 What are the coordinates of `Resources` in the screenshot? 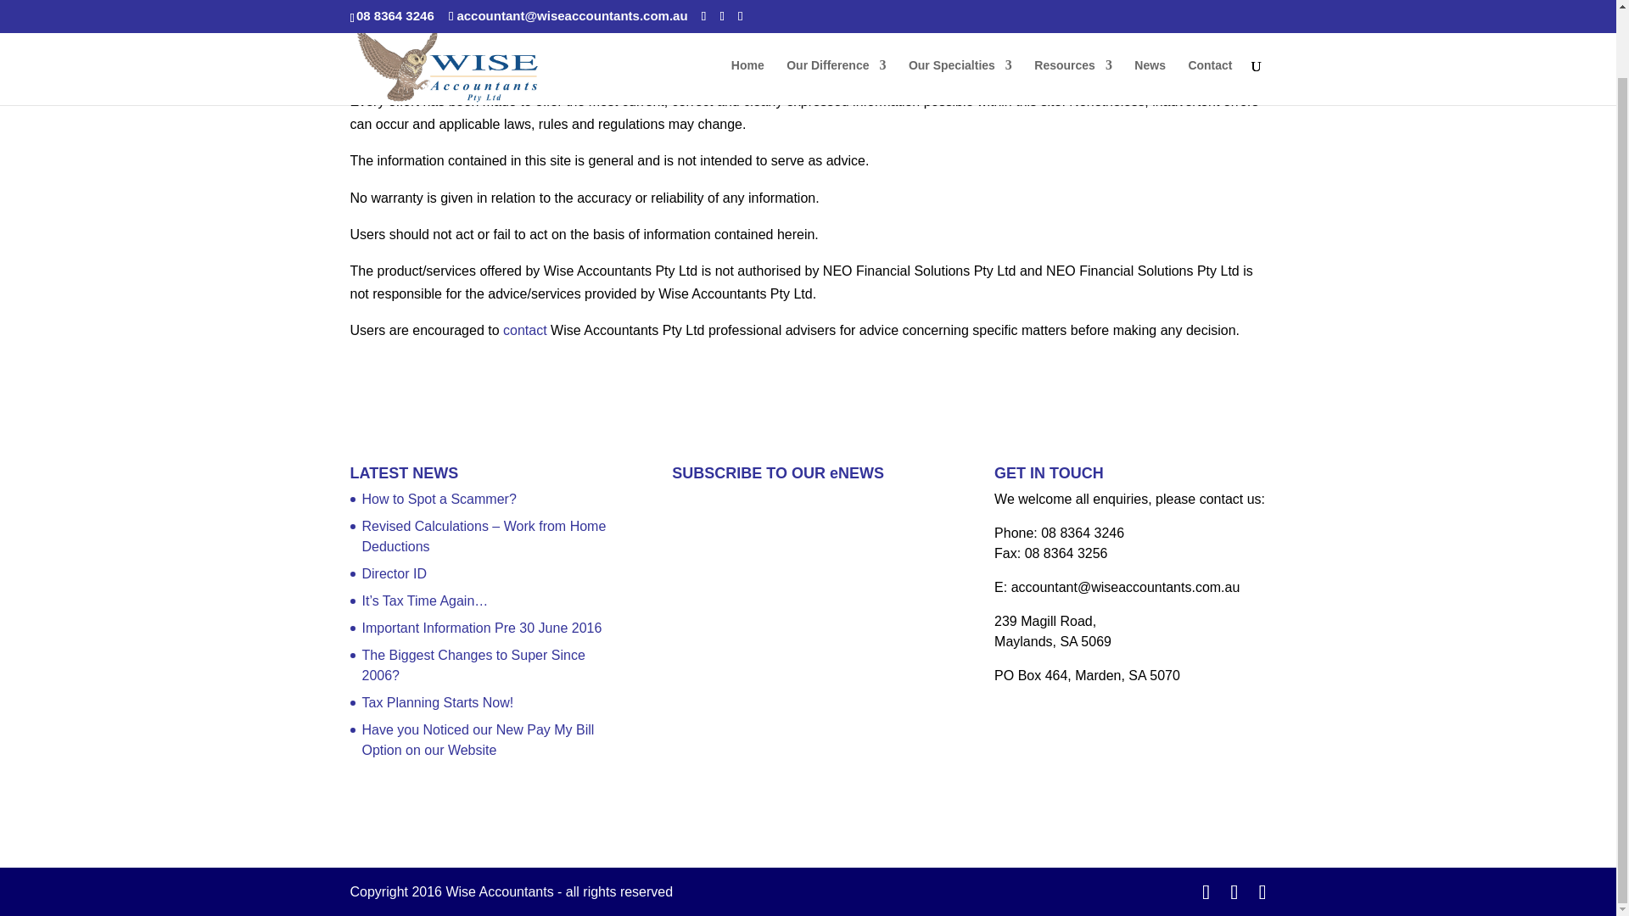 It's located at (1073, 15).